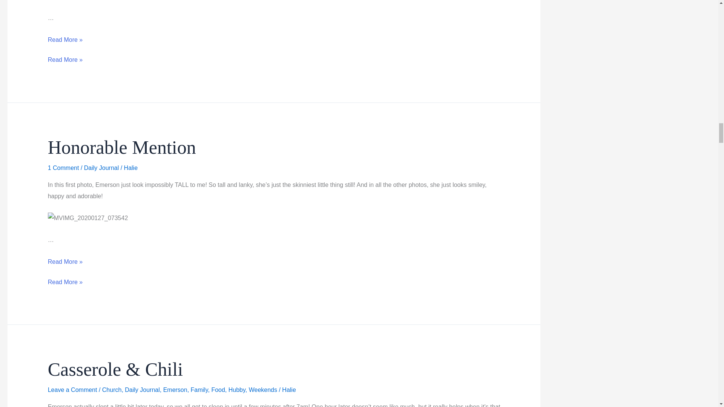  Describe the element at coordinates (130, 168) in the screenshot. I see `View all posts by Halie` at that location.